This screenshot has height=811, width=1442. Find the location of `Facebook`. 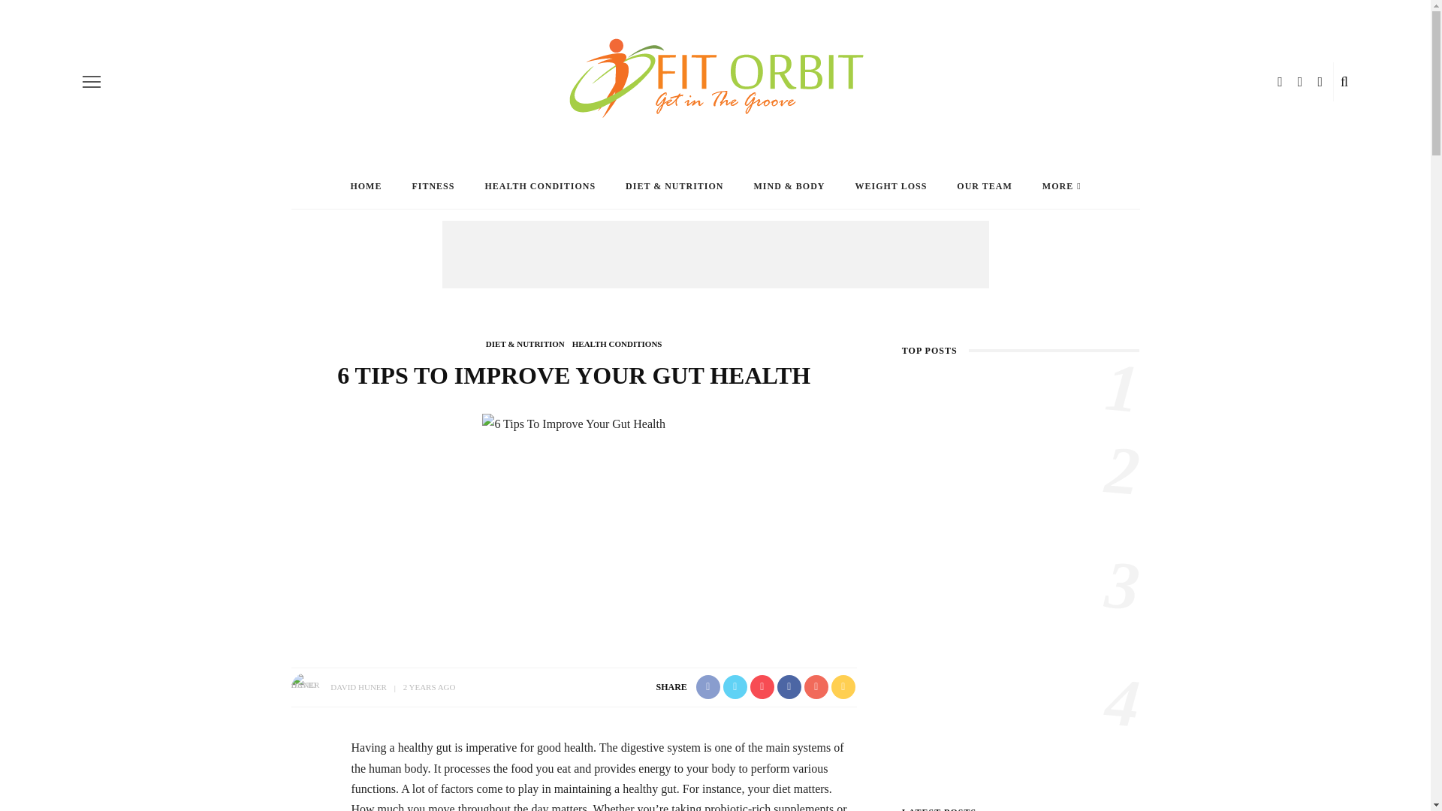

Facebook is located at coordinates (1280, 81).